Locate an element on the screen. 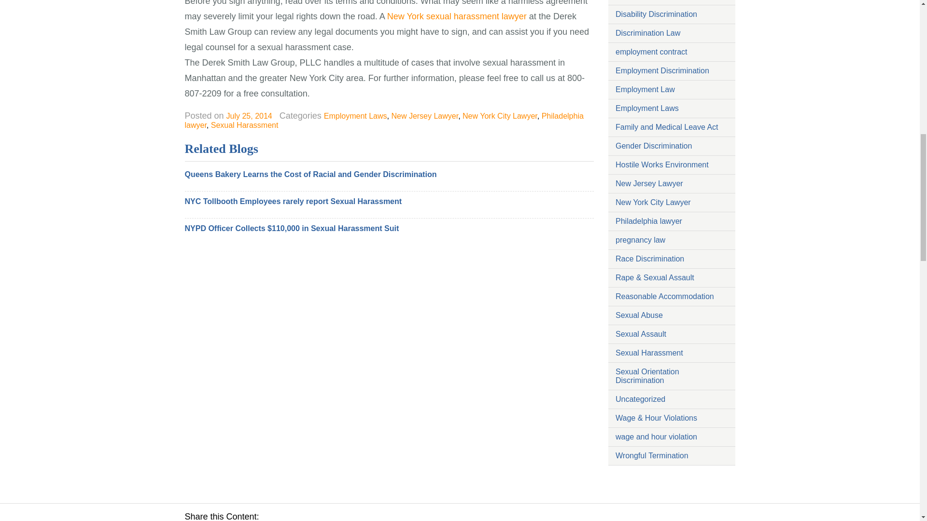 The width and height of the screenshot is (927, 521). Share via email is located at coordinates (368, 515).